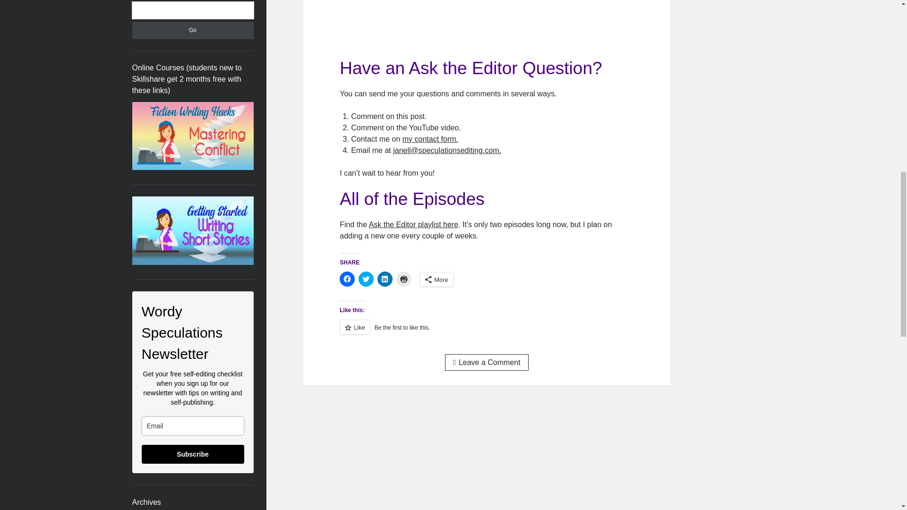 The image size is (907, 510). What do you see at coordinates (193, 10) in the screenshot?
I see `Search for:` at bounding box center [193, 10].